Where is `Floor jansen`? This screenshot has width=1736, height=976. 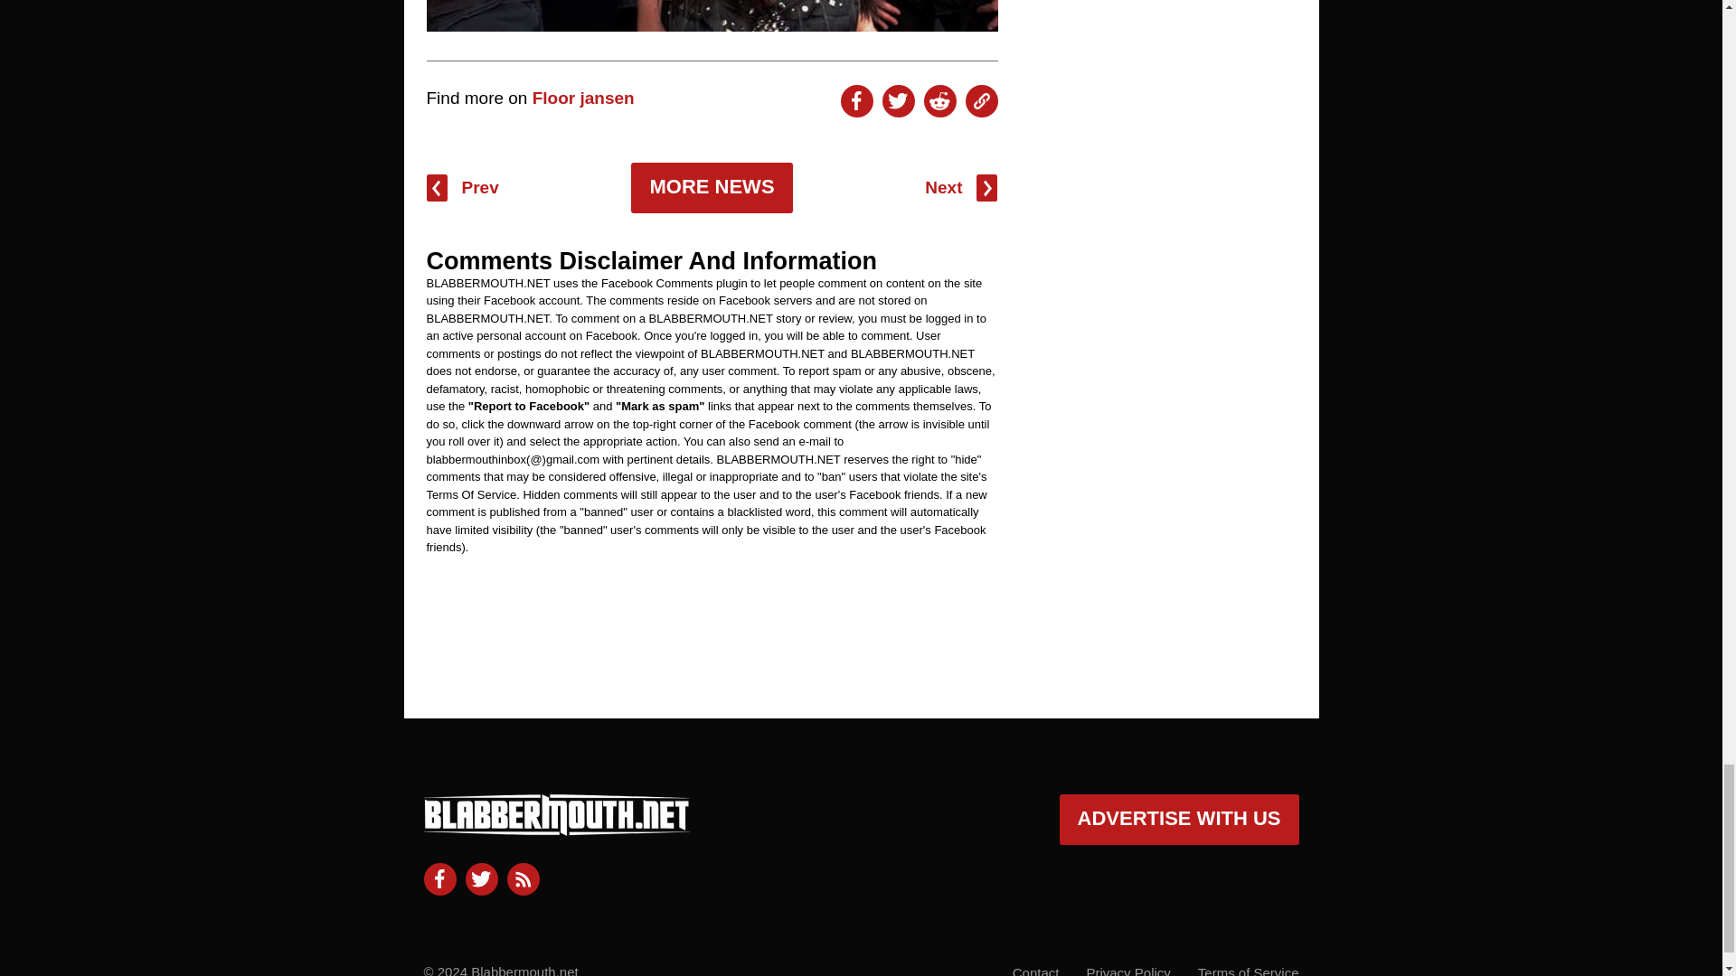 Floor jansen is located at coordinates (584, 98).